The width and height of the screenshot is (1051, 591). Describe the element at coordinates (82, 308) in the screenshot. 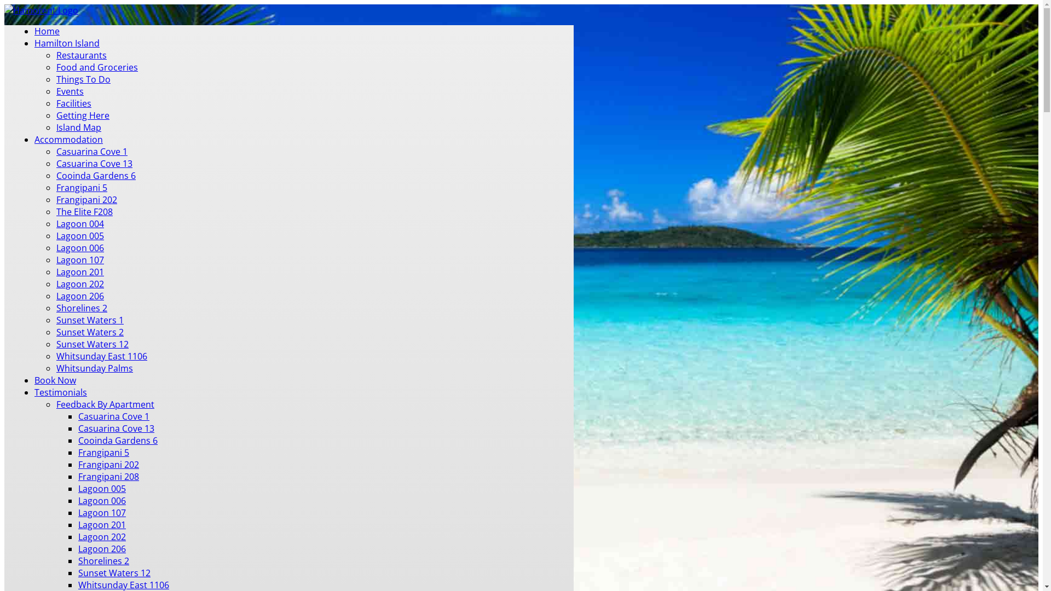

I see `Shorelines 2` at that location.